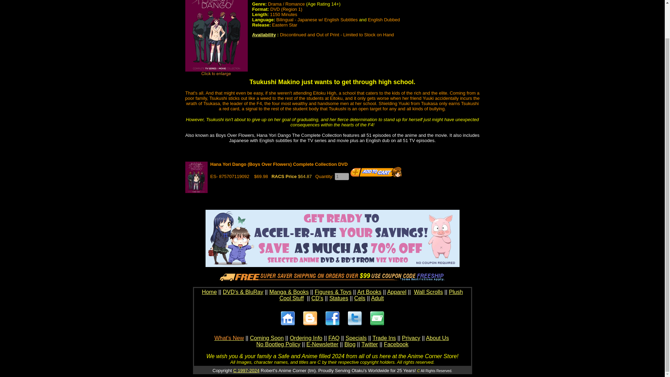  What do you see at coordinates (429, 292) in the screenshot?
I see `Wall Scrolls` at bounding box center [429, 292].